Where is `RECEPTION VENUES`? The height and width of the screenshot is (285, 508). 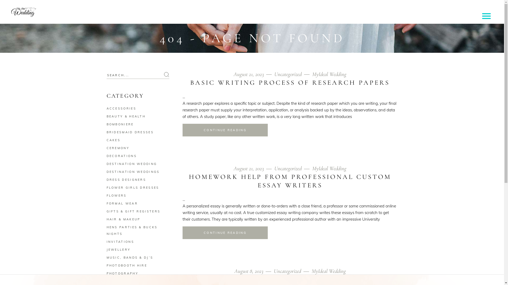 RECEPTION VENUES is located at coordinates (128, 281).